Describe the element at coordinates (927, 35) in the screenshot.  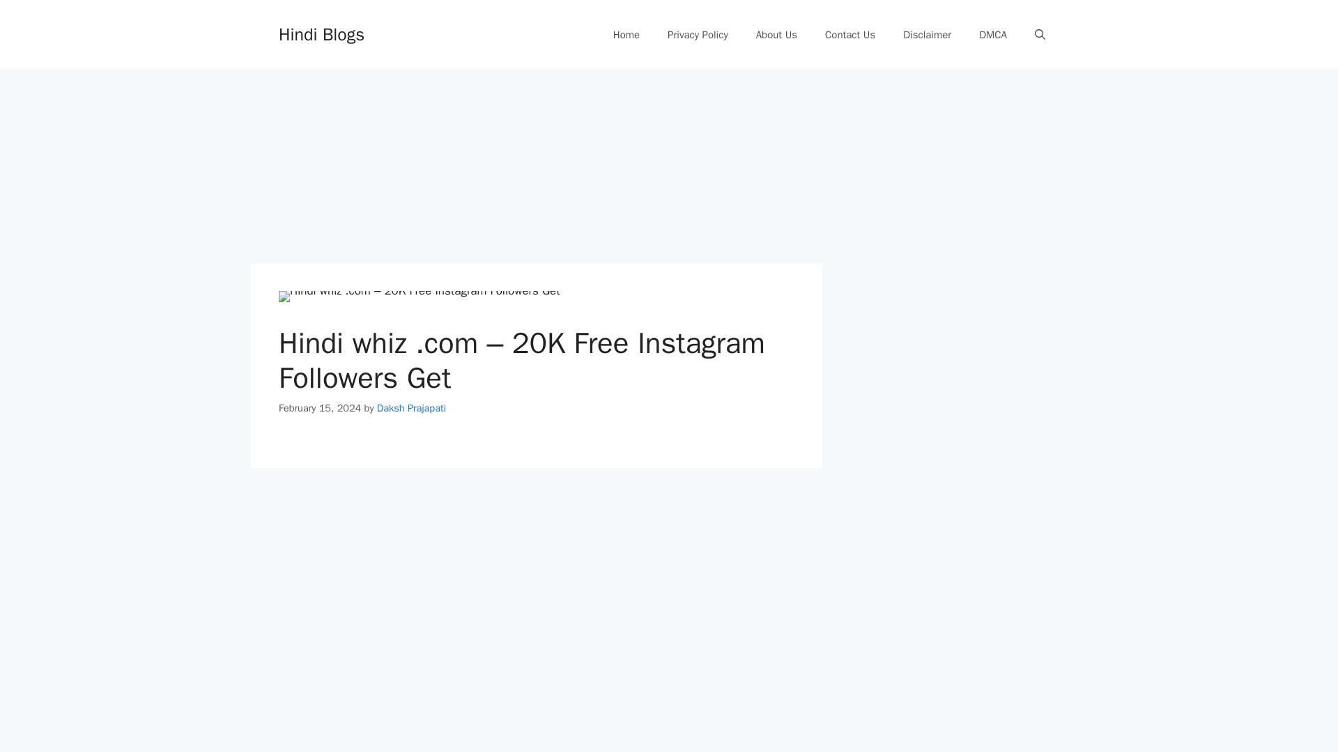
I see `Disclaimer` at that location.